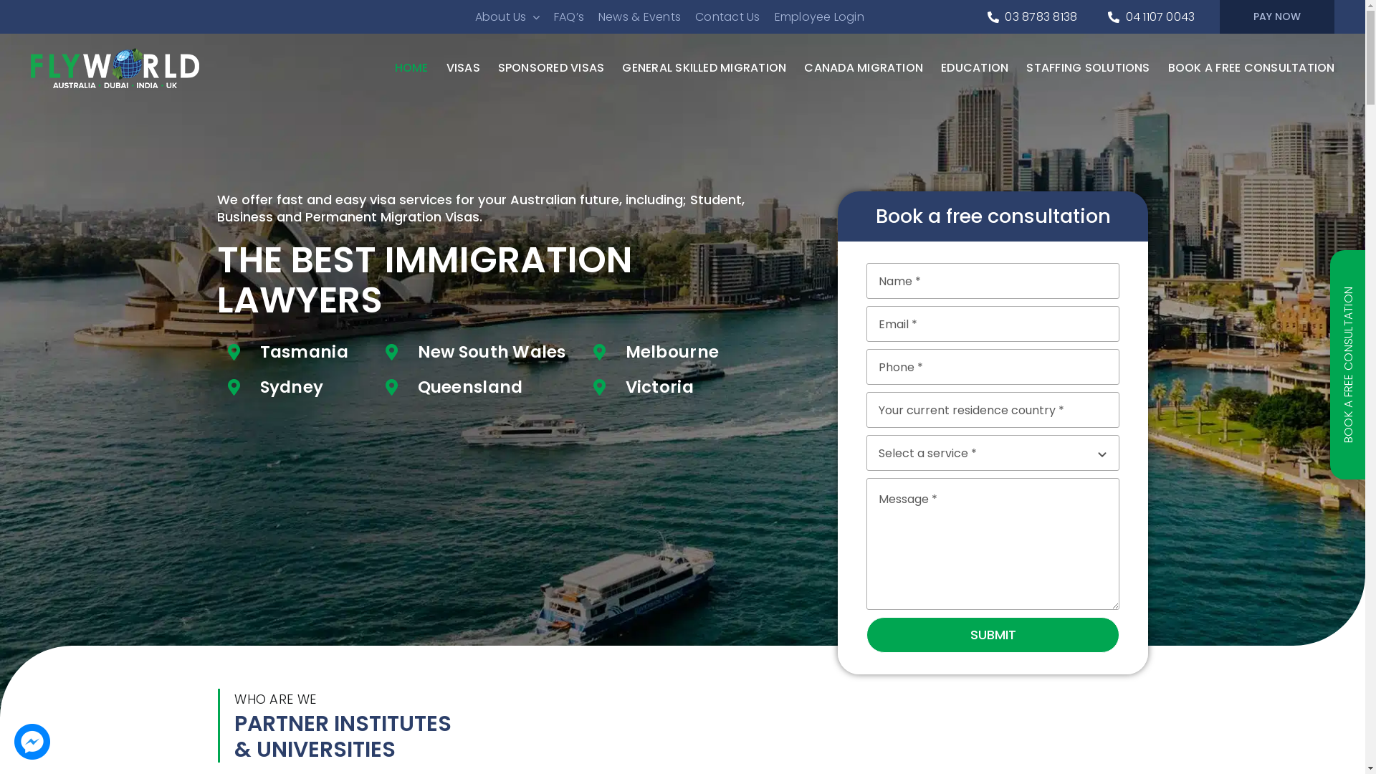 The width and height of the screenshot is (1376, 774). Describe the element at coordinates (820, 17) in the screenshot. I see `Employee Login` at that location.